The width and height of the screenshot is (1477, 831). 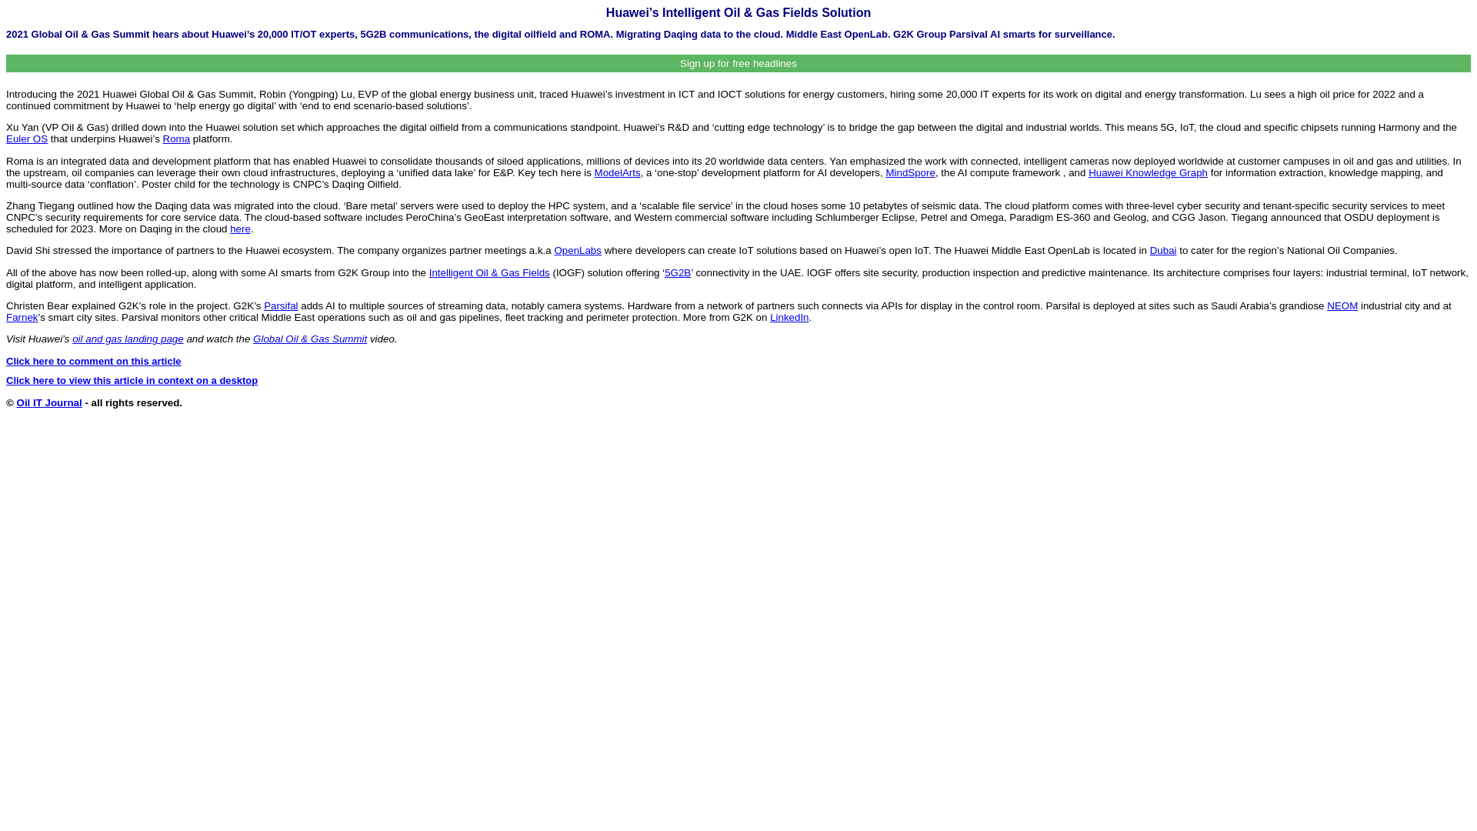 I want to click on Euler OS, so click(x=26, y=138).